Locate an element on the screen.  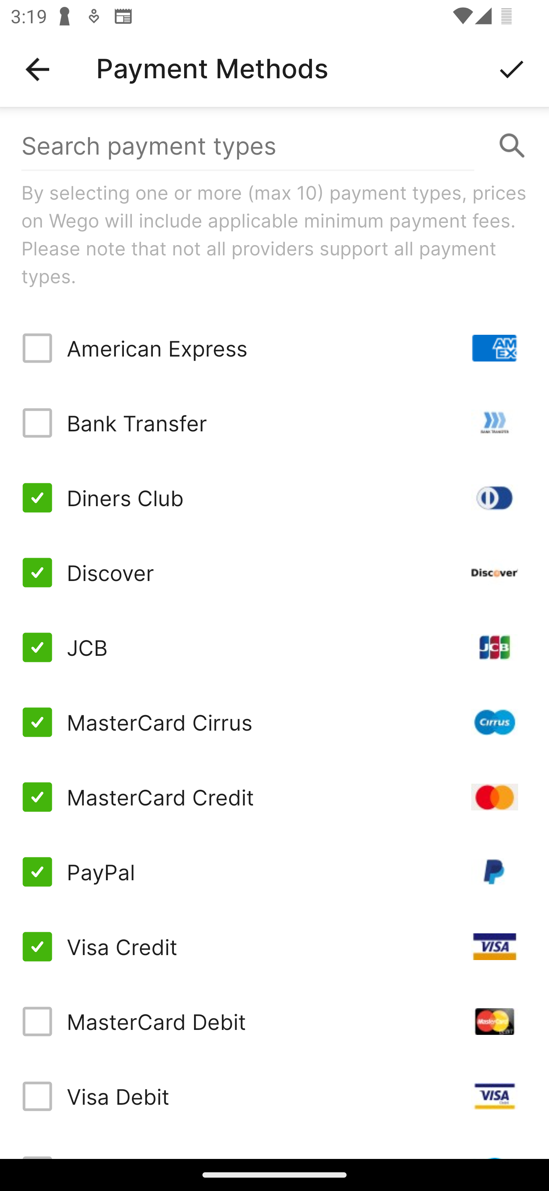
Visa Debit is located at coordinates (274, 1096).